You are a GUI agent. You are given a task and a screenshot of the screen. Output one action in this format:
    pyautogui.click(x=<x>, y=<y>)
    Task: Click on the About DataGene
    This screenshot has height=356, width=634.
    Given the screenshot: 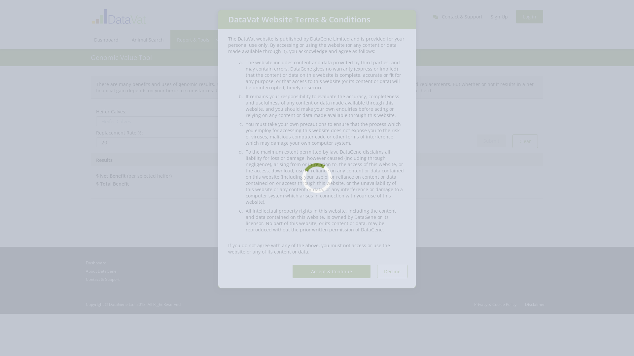 What is the action you would take?
    pyautogui.click(x=101, y=271)
    